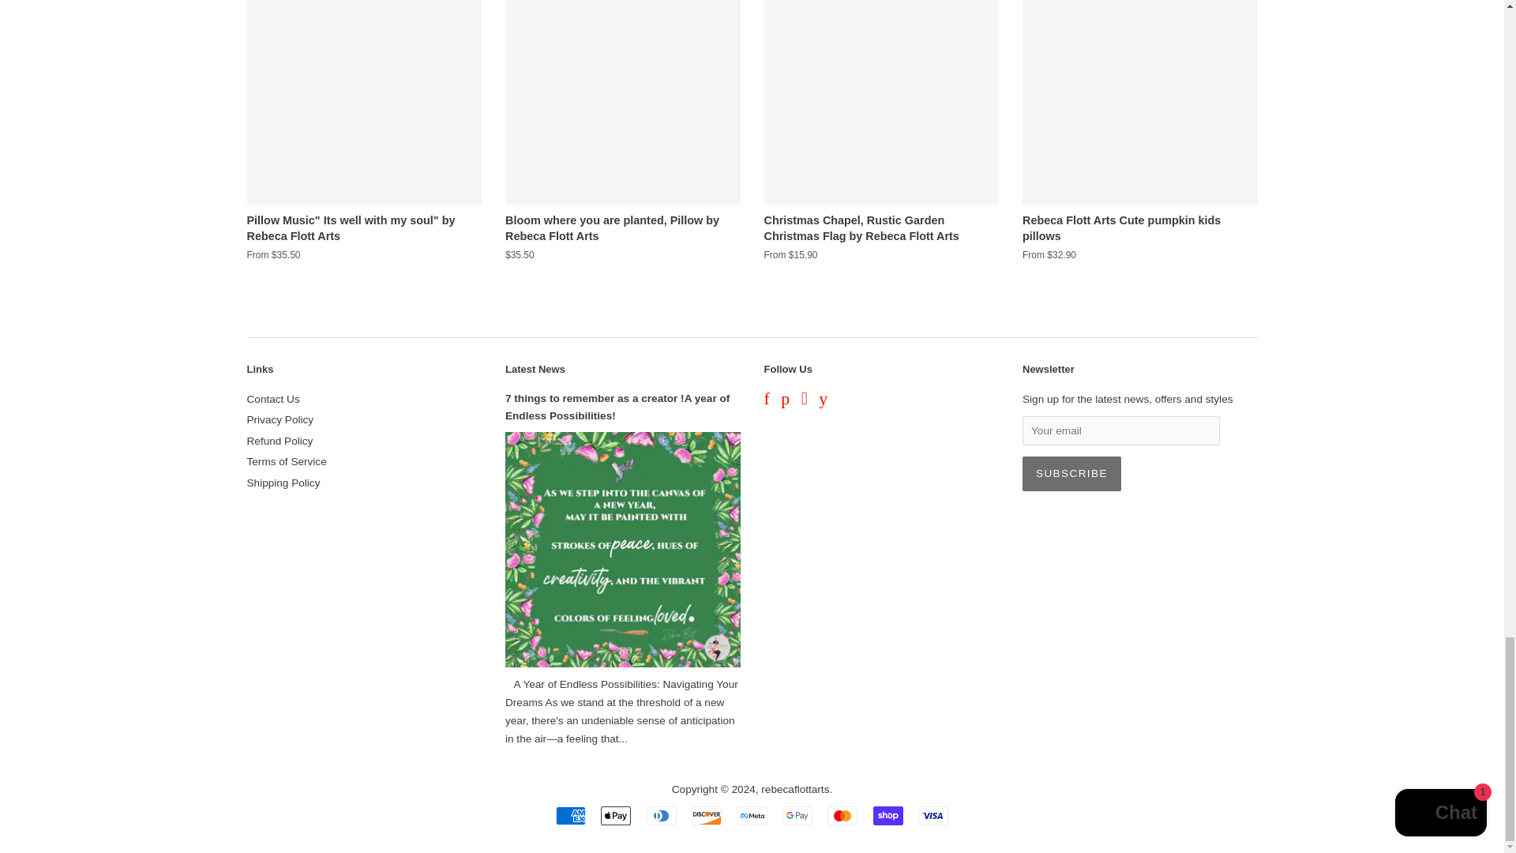 Image resolution: width=1516 pixels, height=853 pixels. I want to click on Subscribe, so click(1071, 474).